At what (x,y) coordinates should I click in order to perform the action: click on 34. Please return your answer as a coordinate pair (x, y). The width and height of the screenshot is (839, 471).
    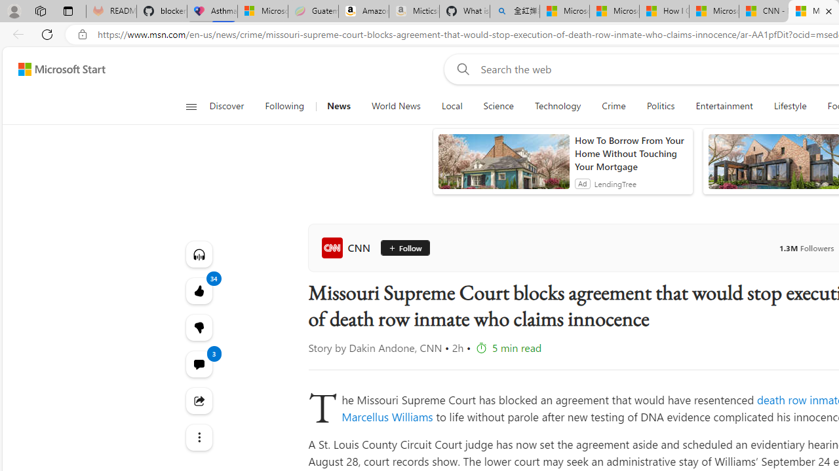
    Looking at the image, I should click on (198, 327).